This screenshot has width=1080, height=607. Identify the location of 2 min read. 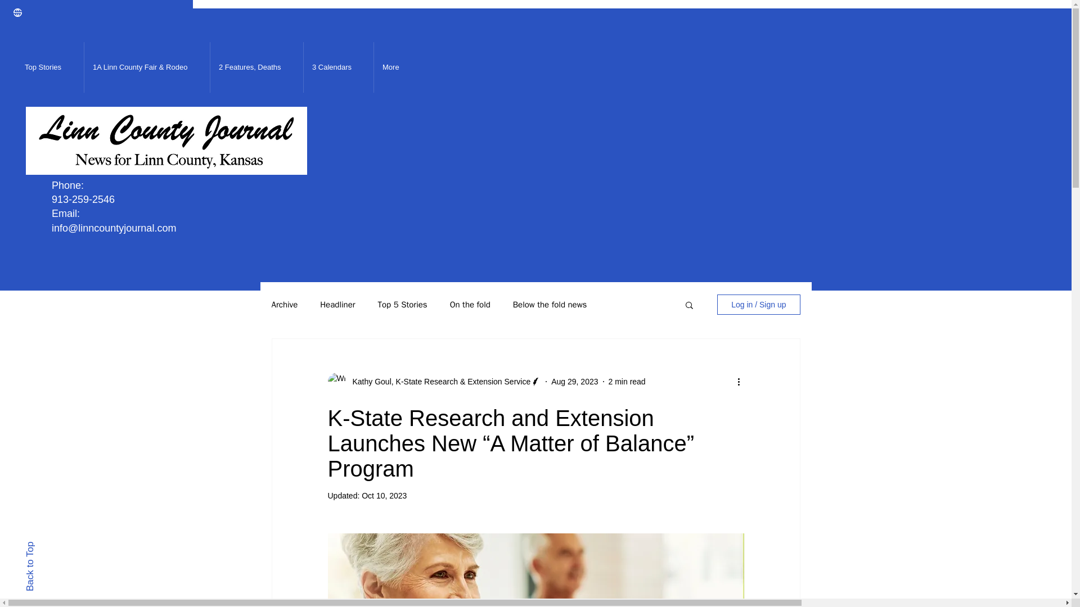
(627, 380).